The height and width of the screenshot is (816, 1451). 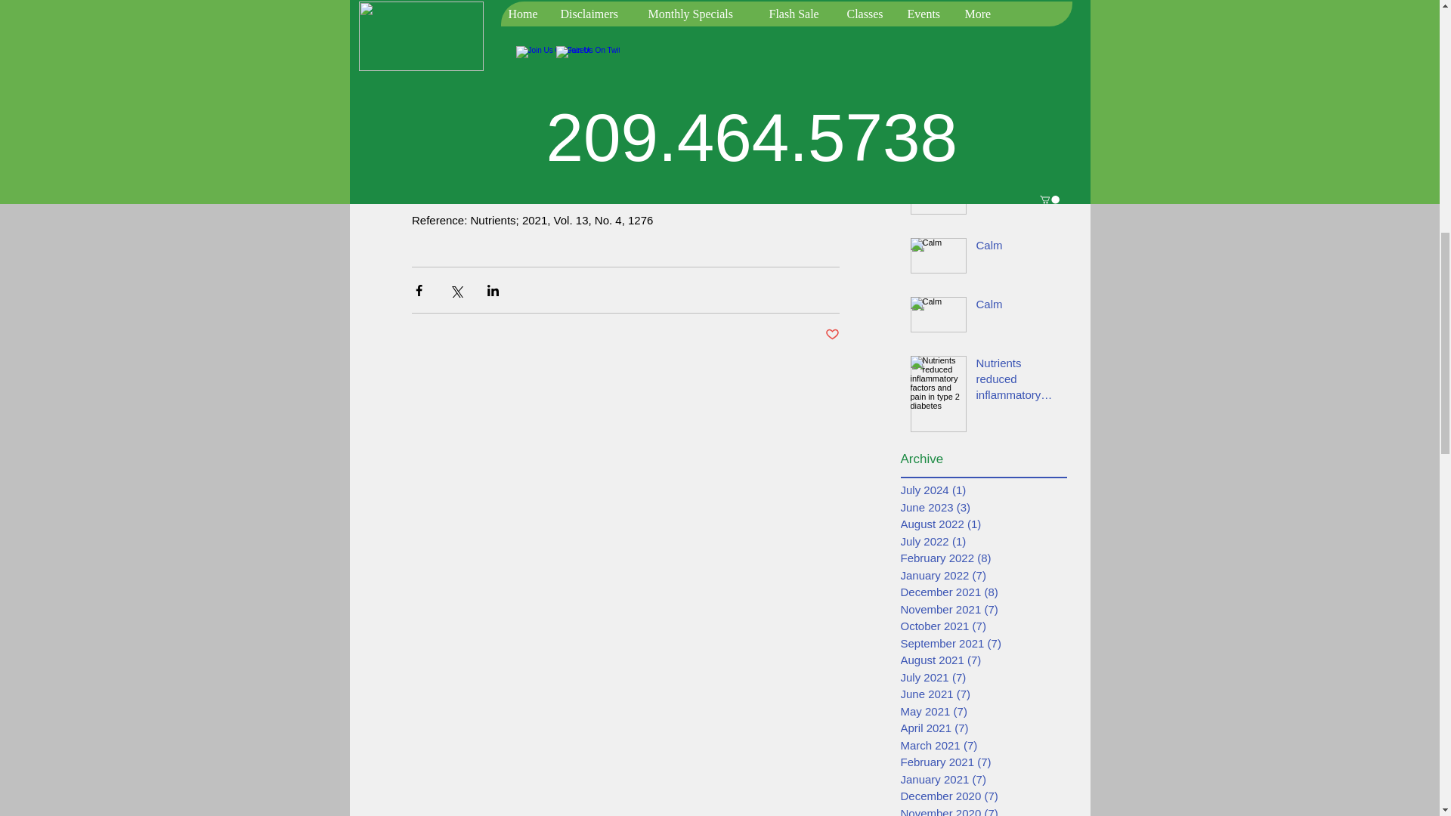 What do you see at coordinates (1017, 53) in the screenshot?
I see `Turmeric vs. Curcumin: What's the Difference?` at bounding box center [1017, 53].